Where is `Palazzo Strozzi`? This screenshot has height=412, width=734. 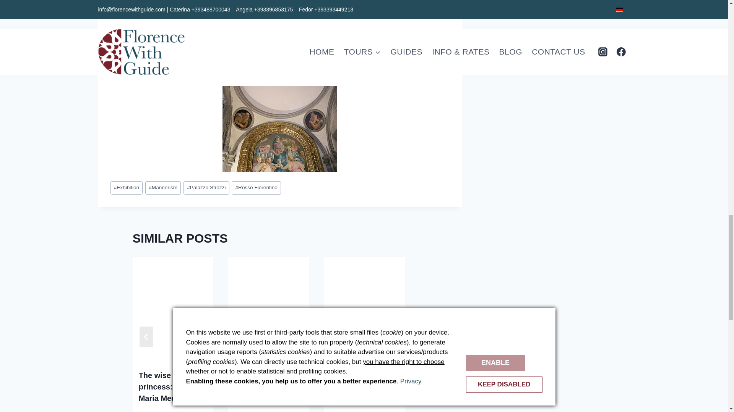 Palazzo Strozzi is located at coordinates (206, 188).